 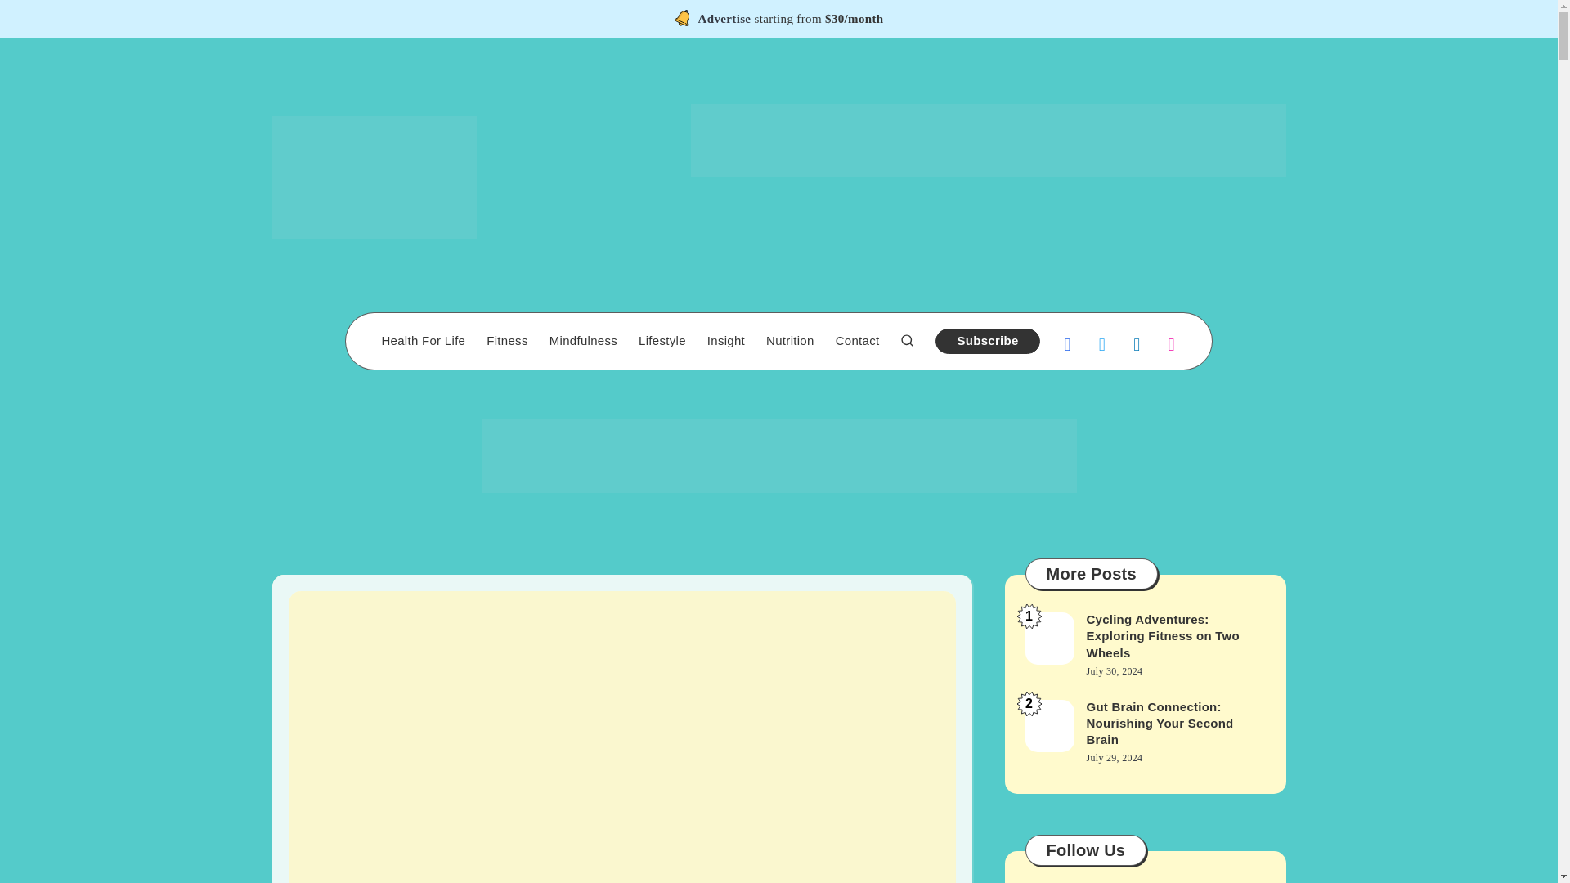 What do you see at coordinates (583, 341) in the screenshot?
I see `Mindfulness` at bounding box center [583, 341].